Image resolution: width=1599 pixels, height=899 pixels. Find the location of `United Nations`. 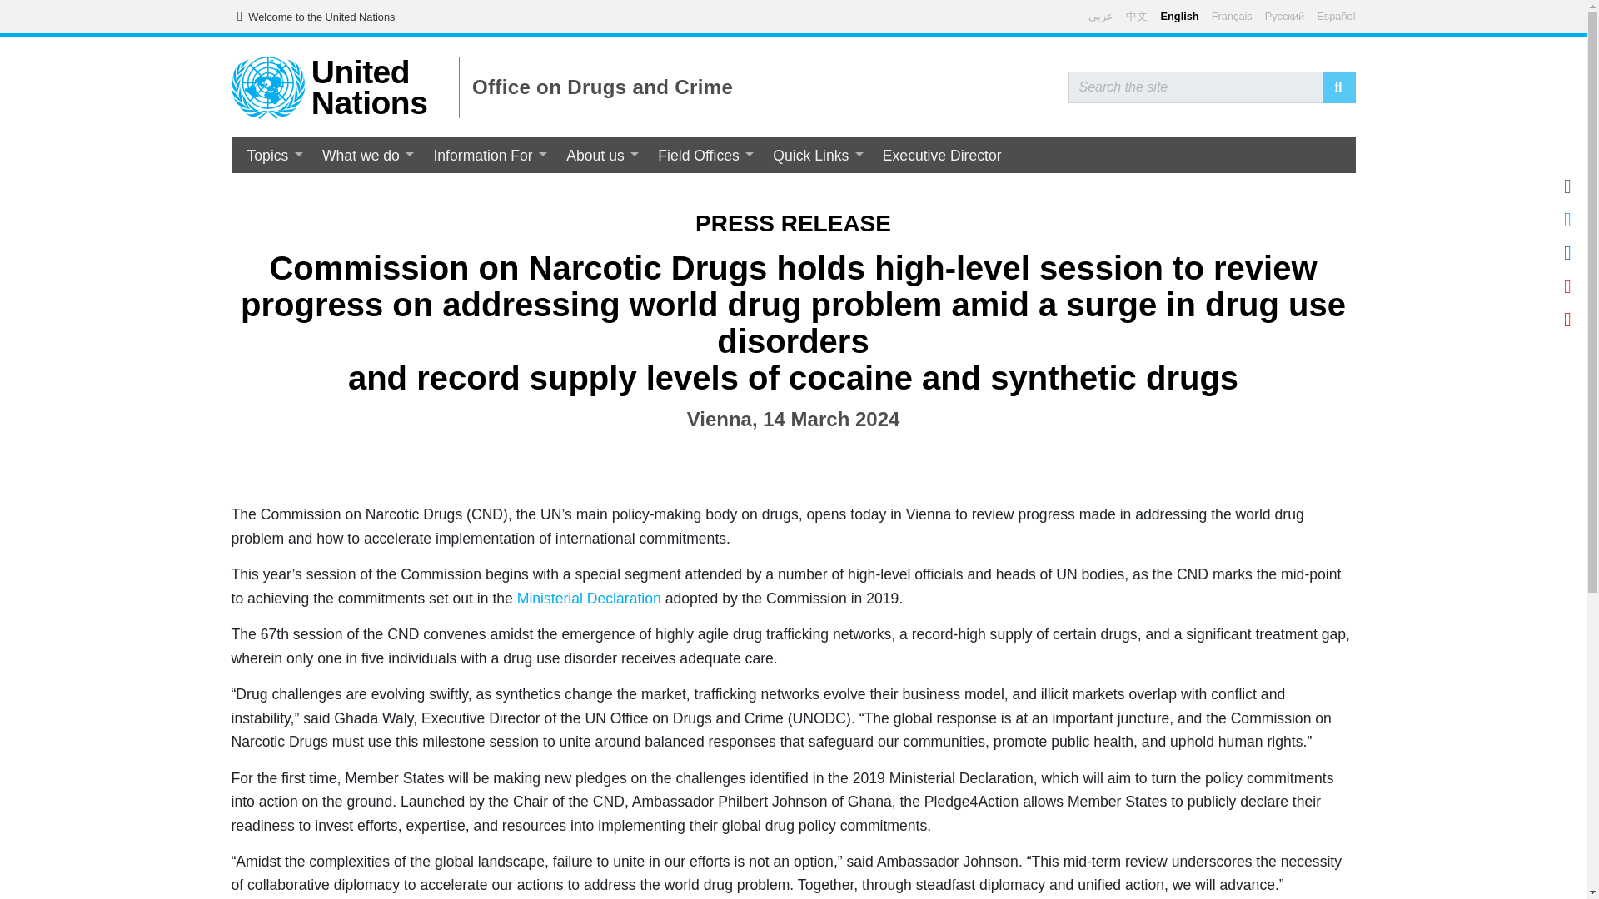

United Nations is located at coordinates (370, 87).